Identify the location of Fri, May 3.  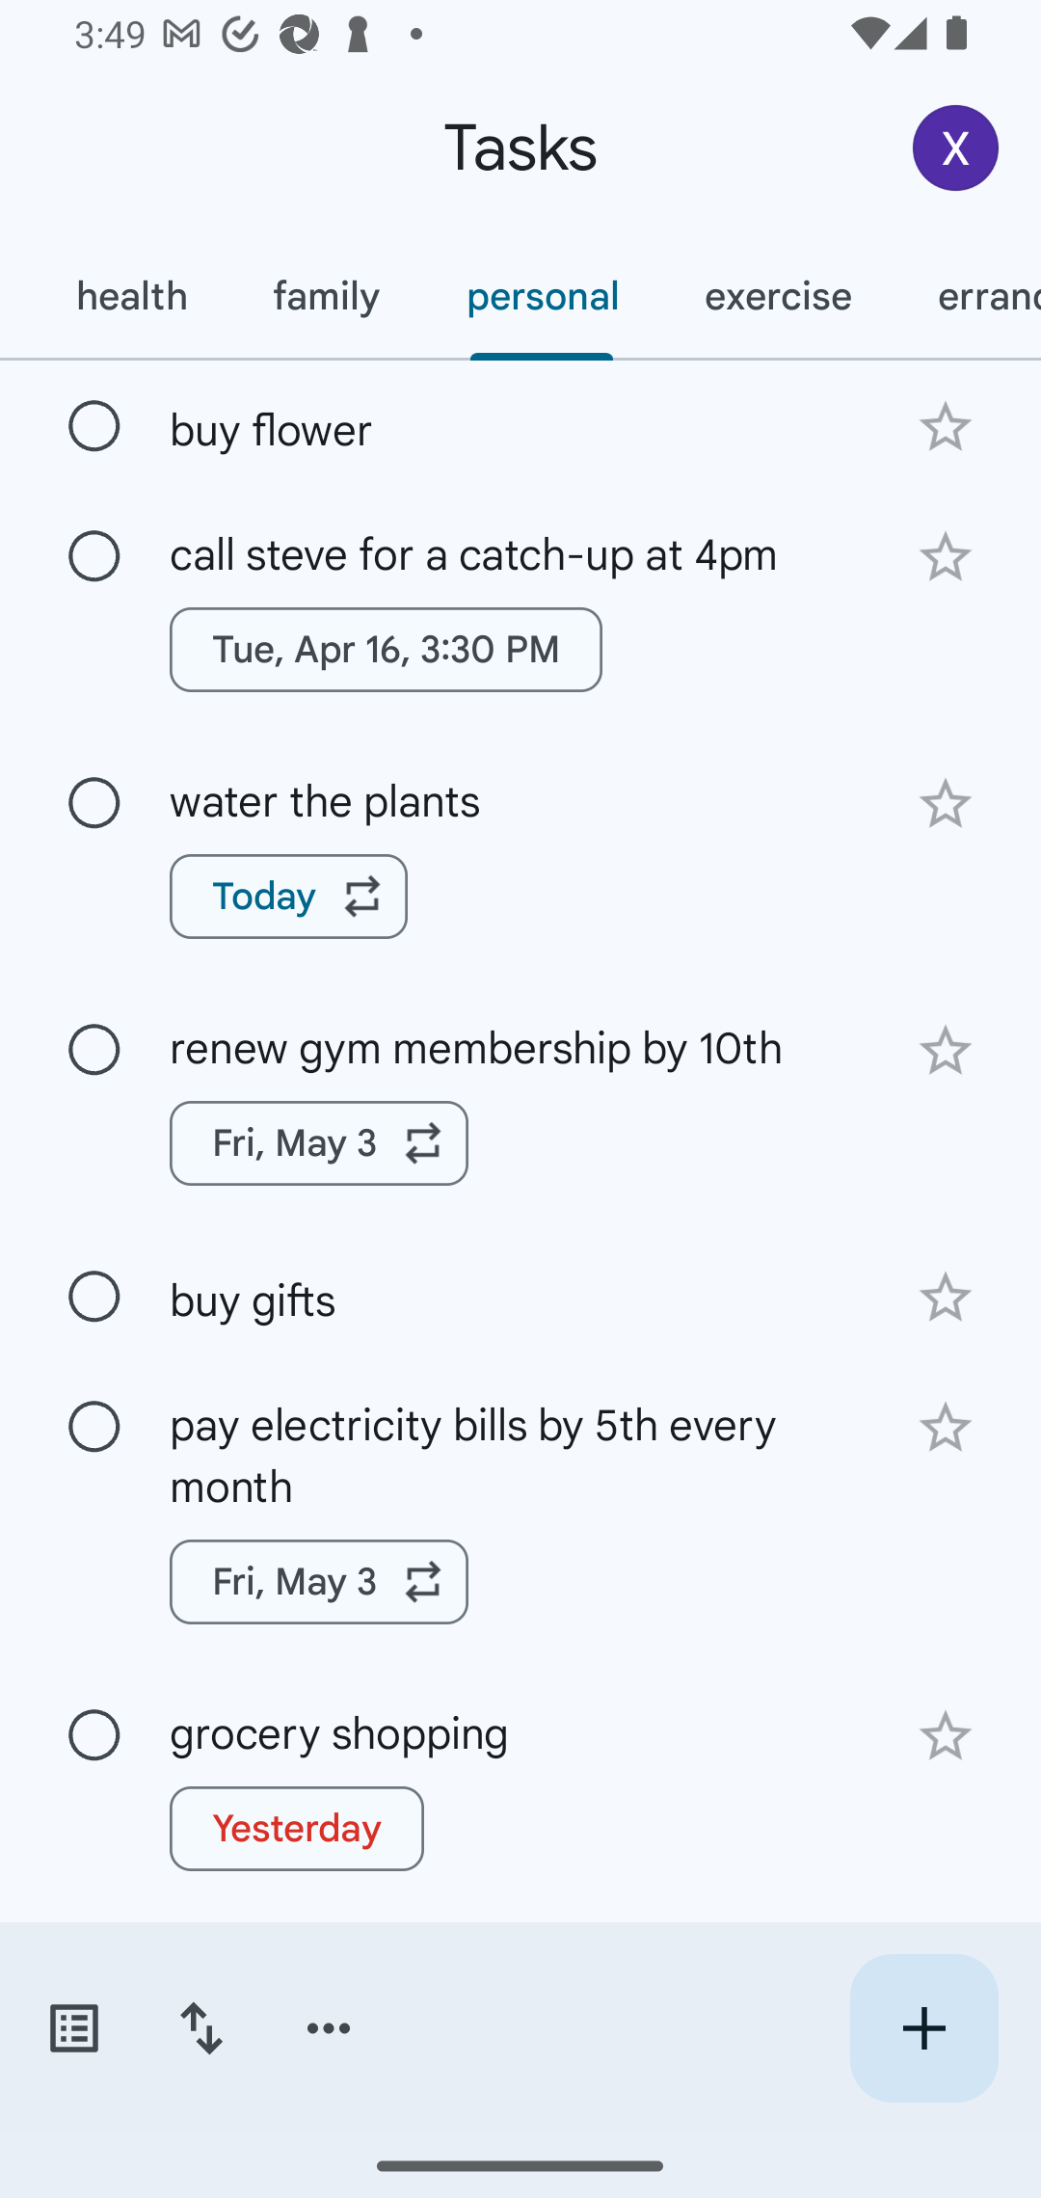
(319, 1142).